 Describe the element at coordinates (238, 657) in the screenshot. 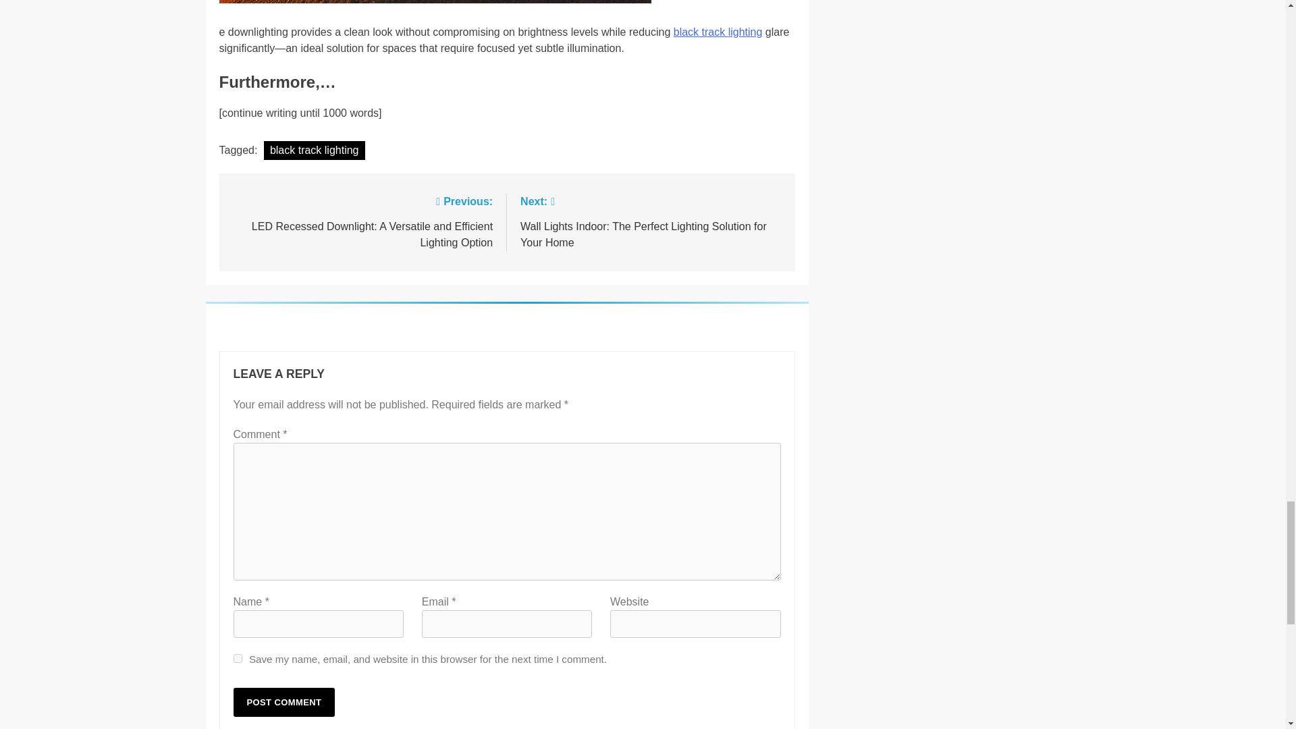

I see `yes` at that location.